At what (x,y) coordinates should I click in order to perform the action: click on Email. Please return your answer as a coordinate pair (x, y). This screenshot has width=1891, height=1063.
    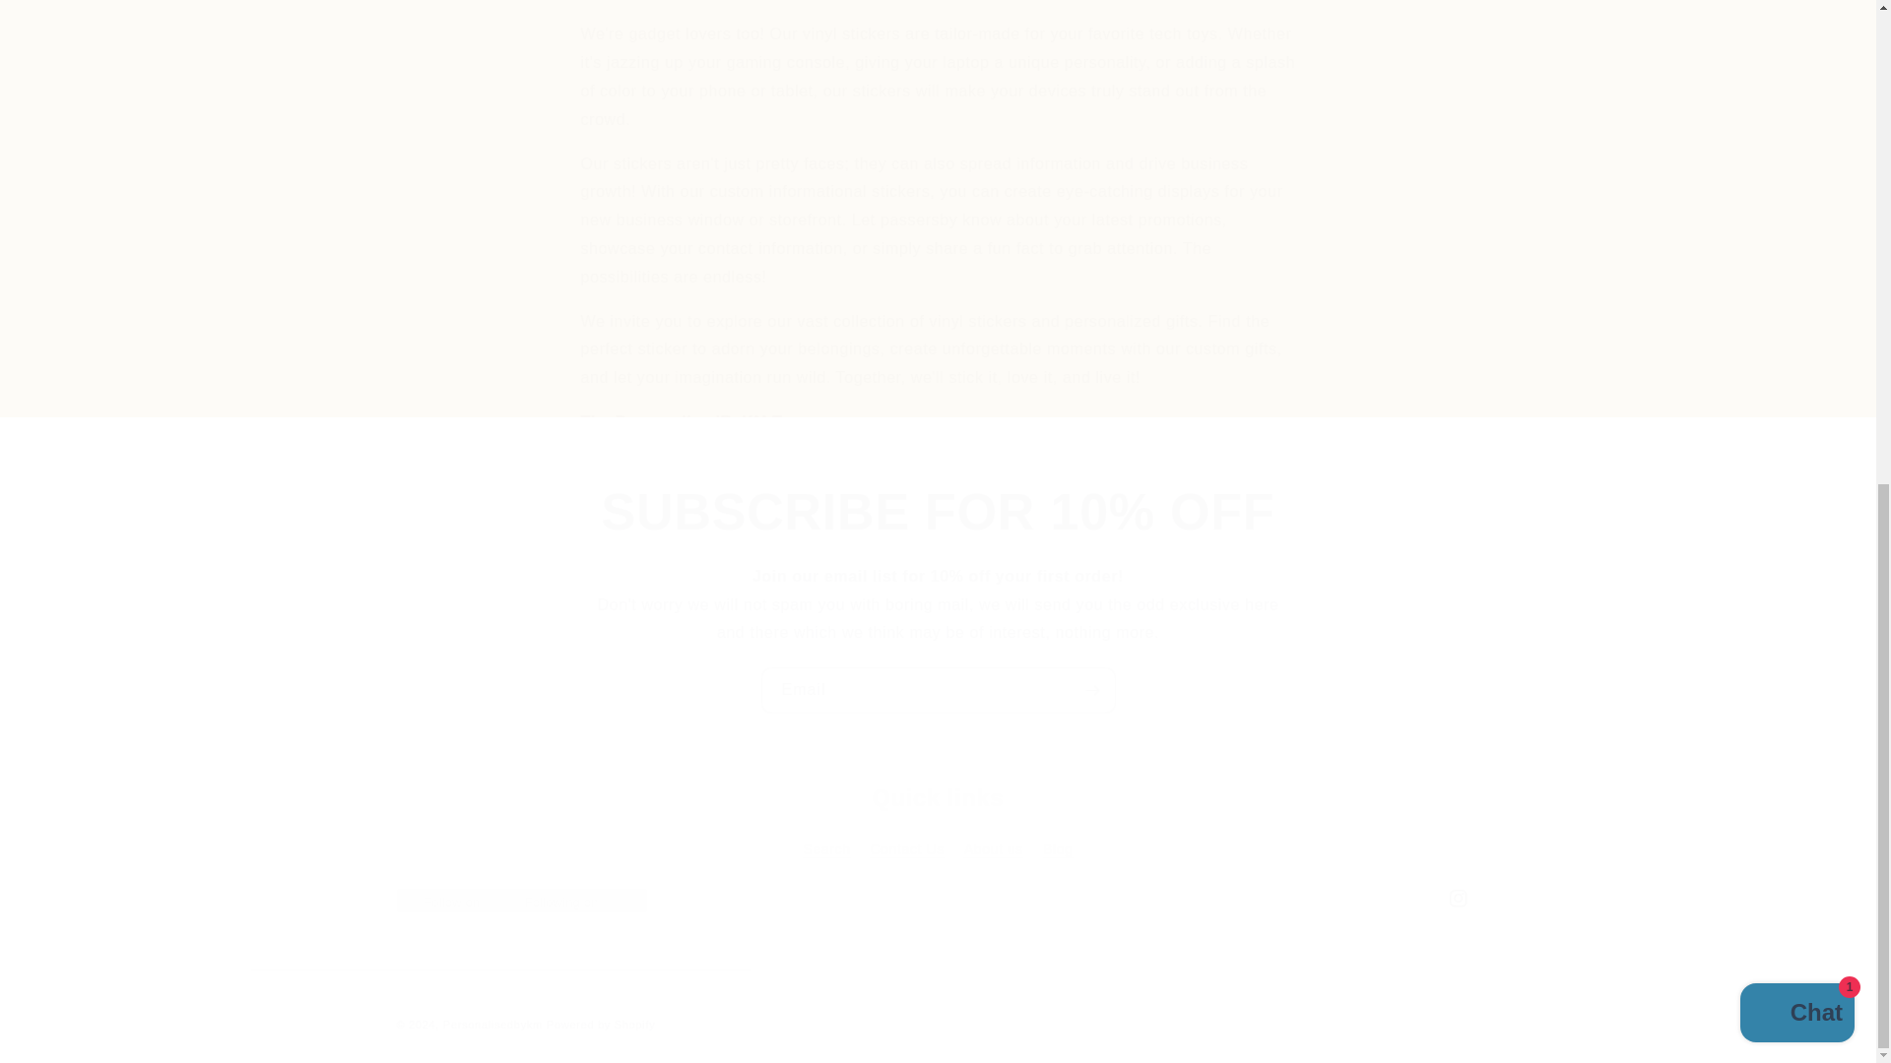
    Looking at the image, I should click on (938, 690).